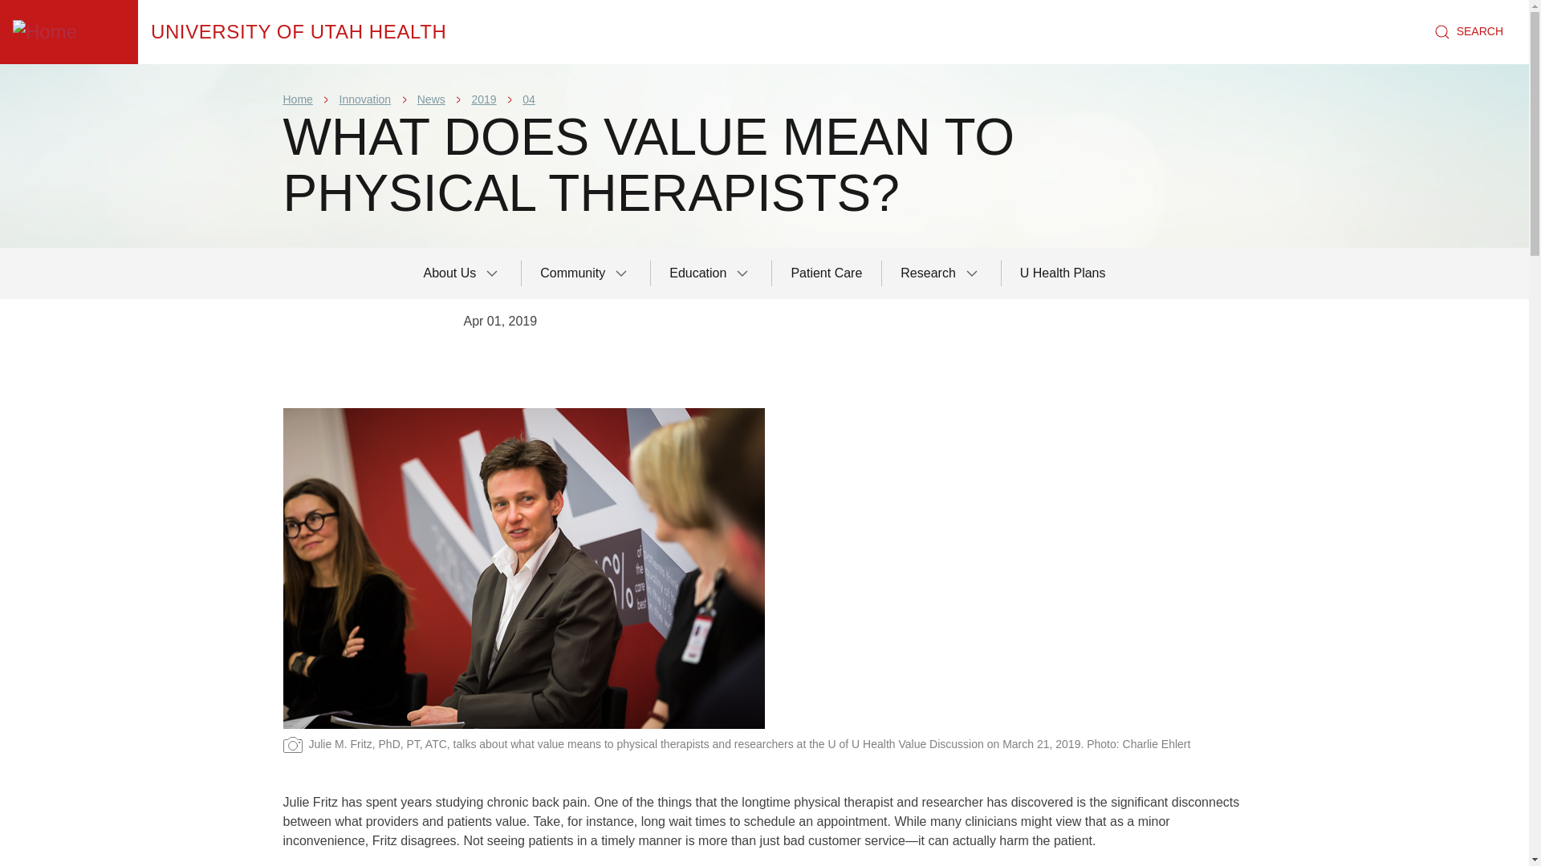  What do you see at coordinates (528, 99) in the screenshot?
I see `04` at bounding box center [528, 99].